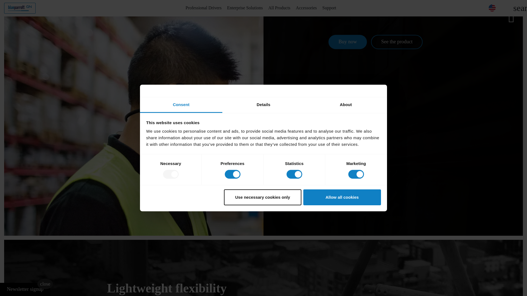 The image size is (527, 296). Describe the element at coordinates (346, 105) in the screenshot. I see `About` at that location.